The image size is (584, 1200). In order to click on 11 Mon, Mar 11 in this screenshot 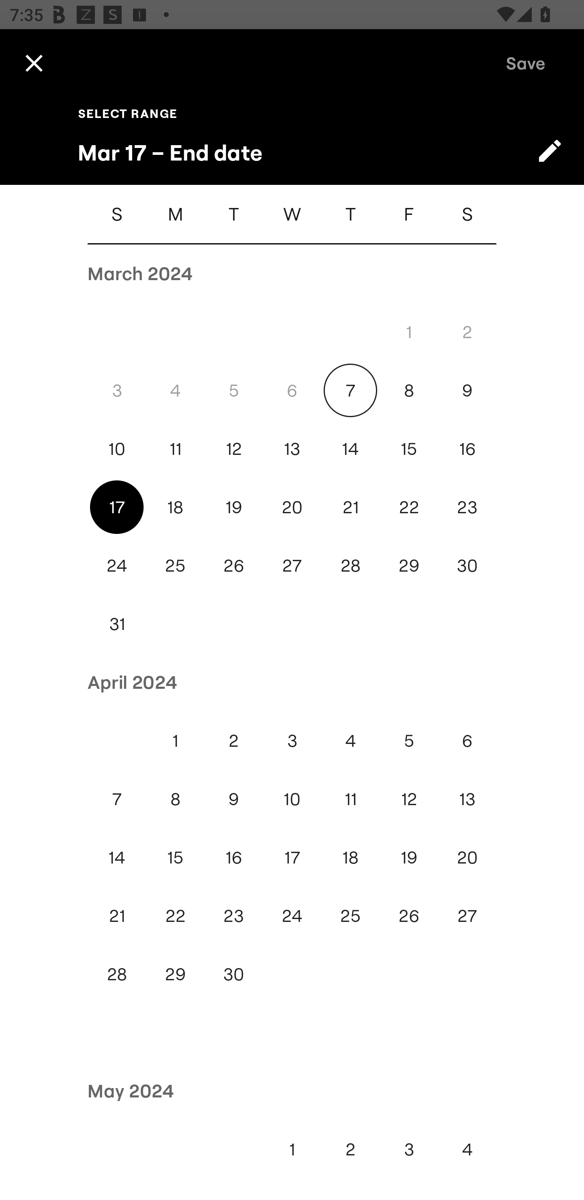, I will do `click(175, 449)`.